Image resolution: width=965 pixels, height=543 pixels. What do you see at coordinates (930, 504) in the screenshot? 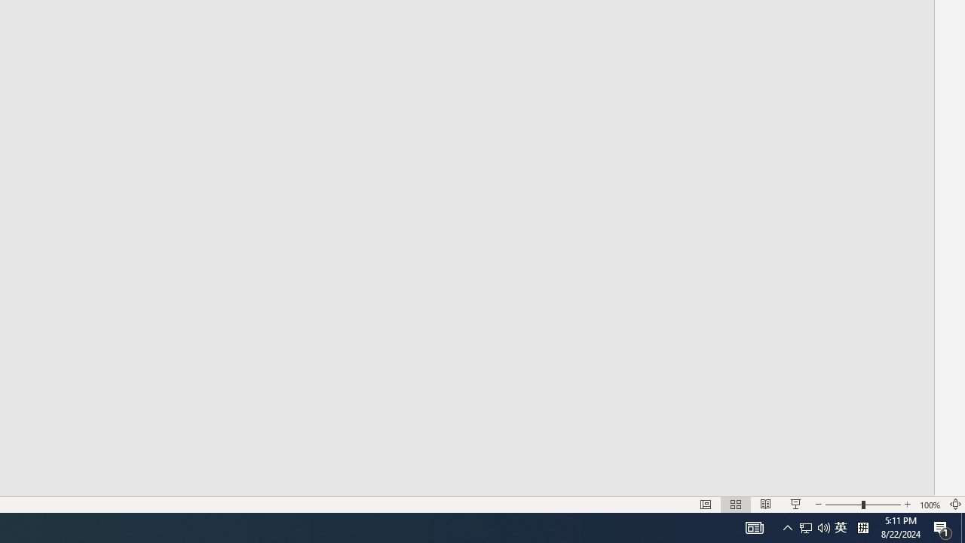
I see `Zoom 100%` at bounding box center [930, 504].